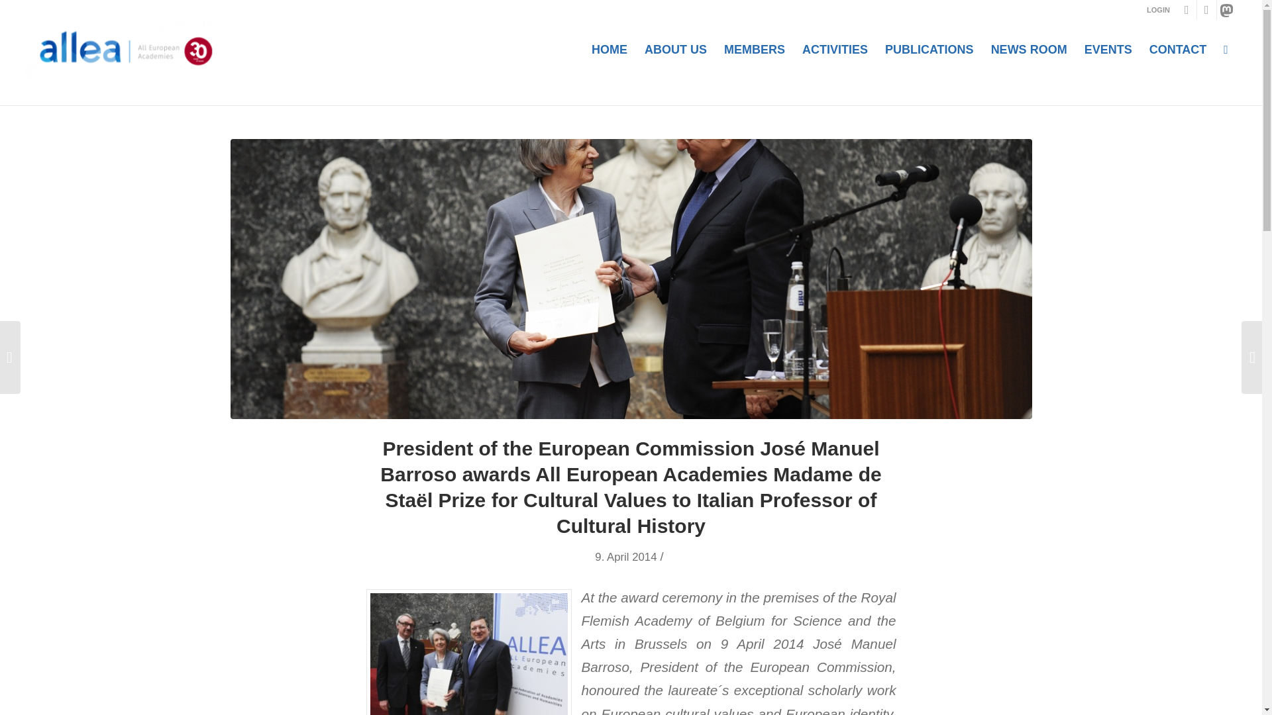 The width and height of the screenshot is (1272, 715). What do you see at coordinates (1158, 9) in the screenshot?
I see `LOGIN` at bounding box center [1158, 9].